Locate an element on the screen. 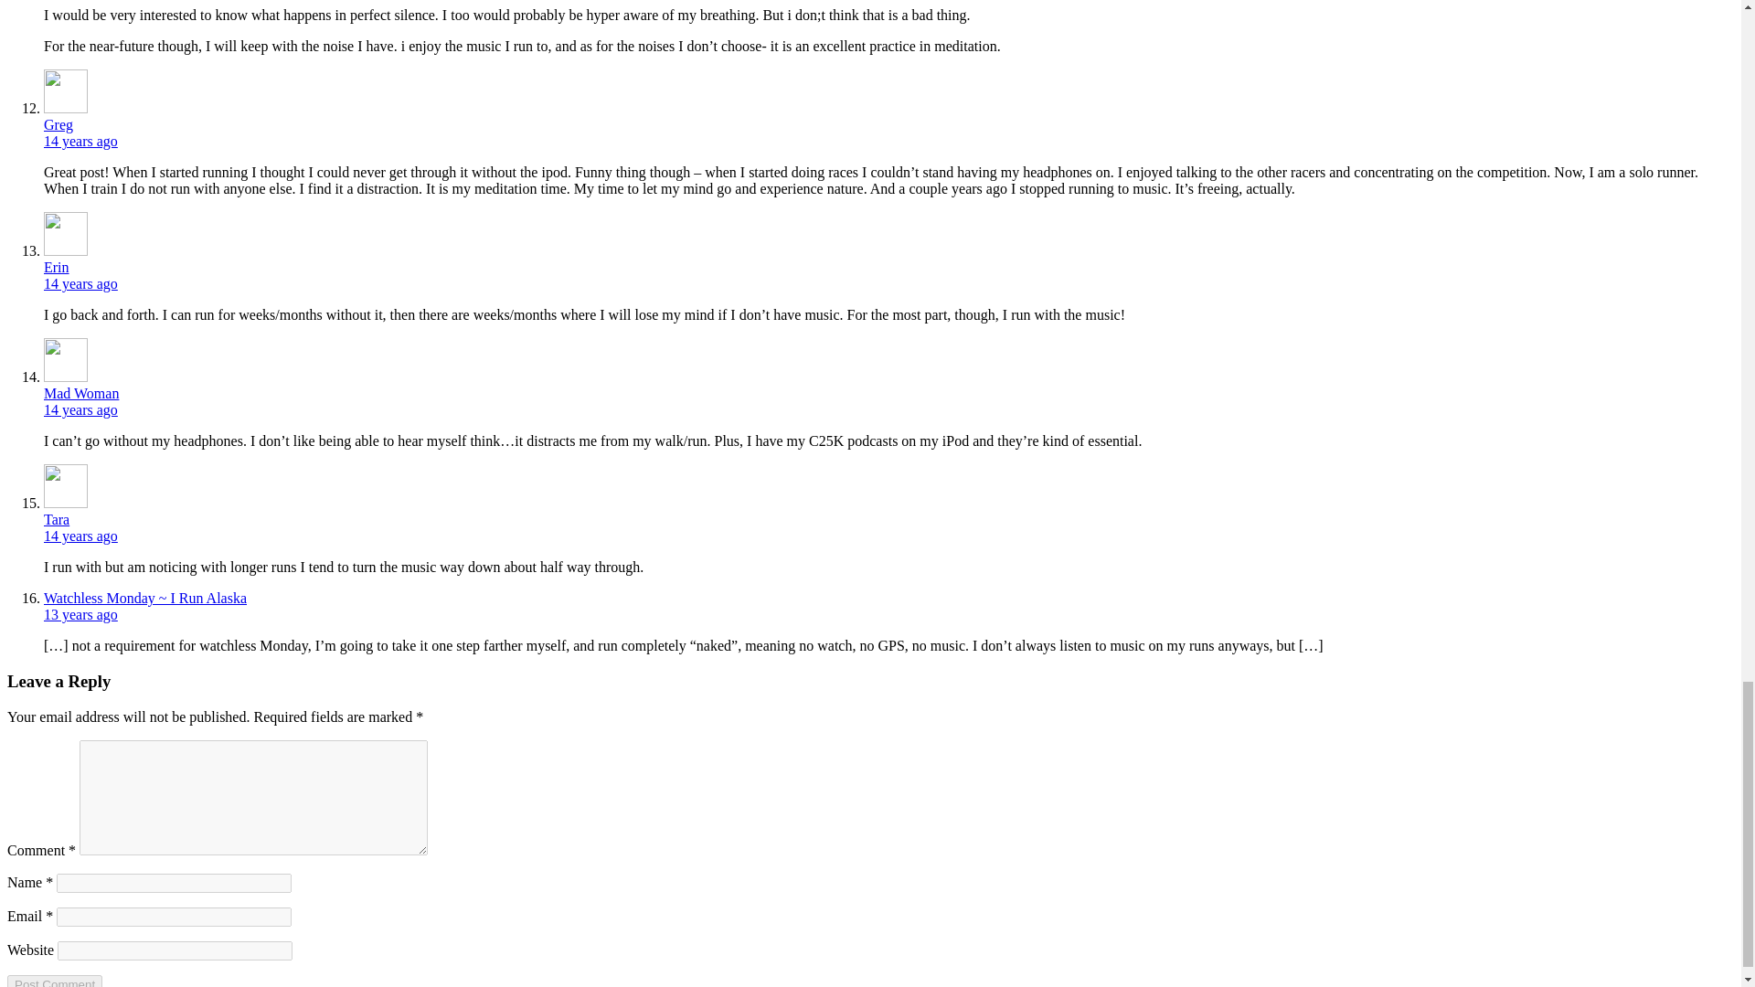  14 years ago is located at coordinates (80, 141).